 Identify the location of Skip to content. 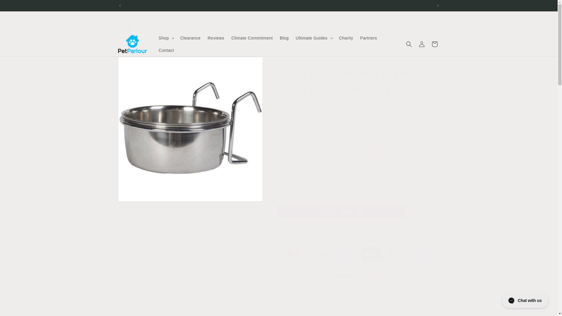
(18, 7).